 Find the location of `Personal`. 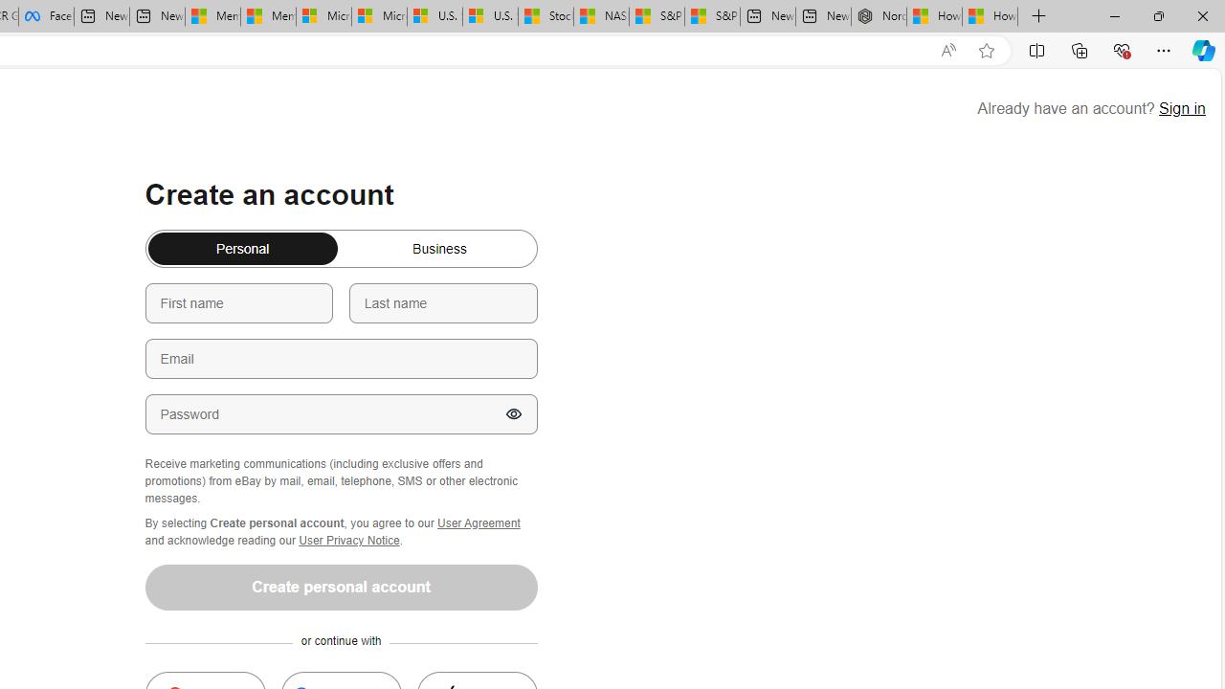

Personal is located at coordinates (155, 241).